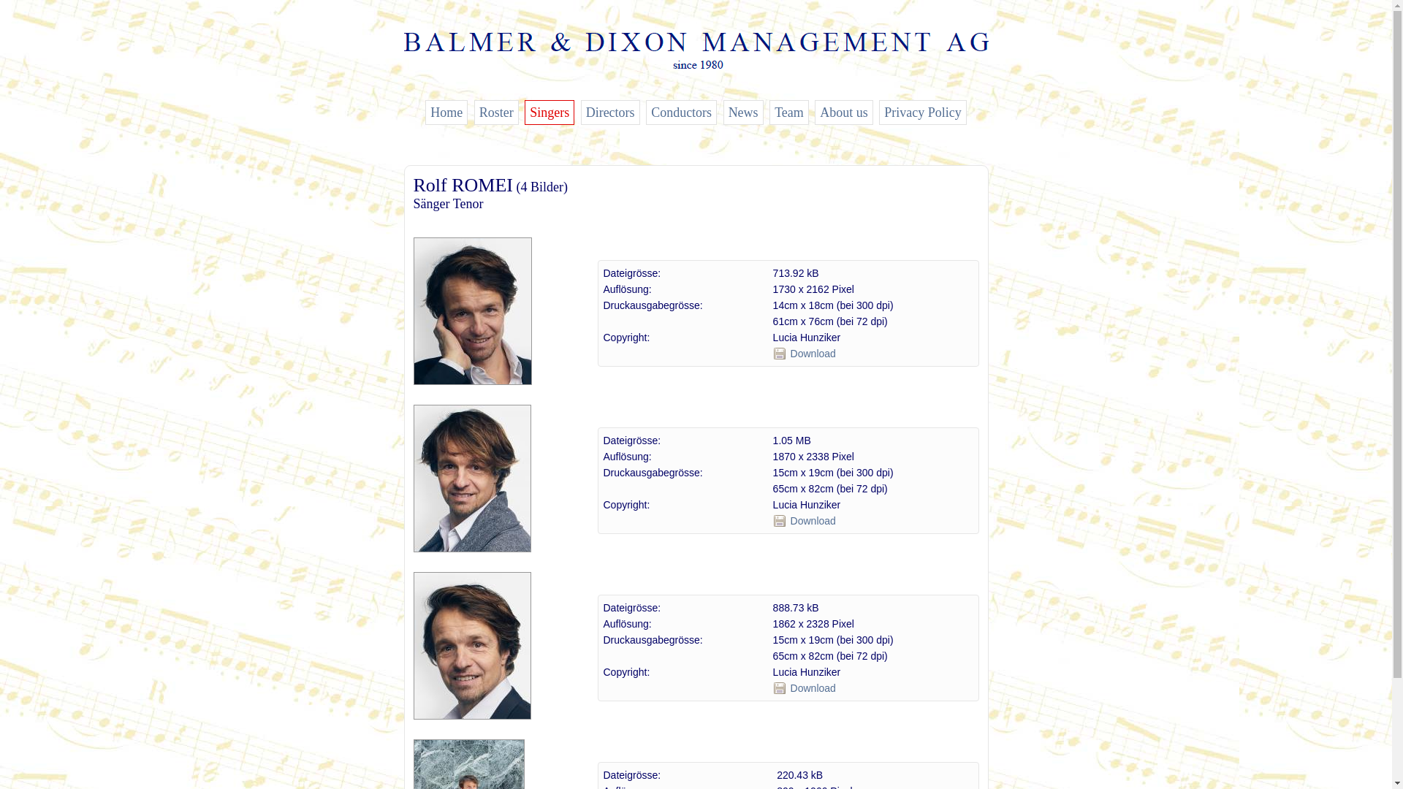 The height and width of the screenshot is (789, 1403). Describe the element at coordinates (744, 113) in the screenshot. I see `News` at that location.